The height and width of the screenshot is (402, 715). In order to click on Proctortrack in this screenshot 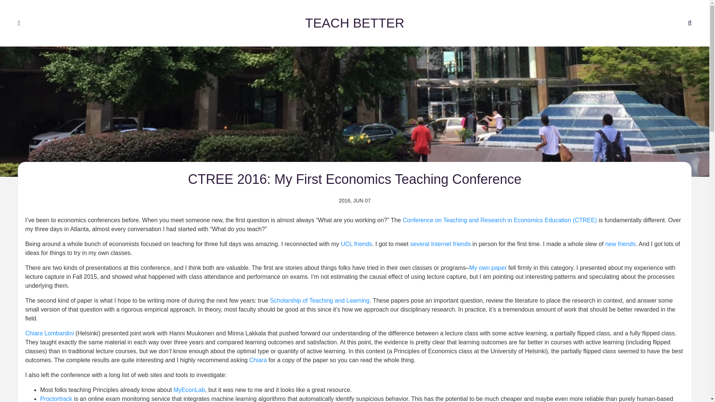, I will do `click(56, 394)`.